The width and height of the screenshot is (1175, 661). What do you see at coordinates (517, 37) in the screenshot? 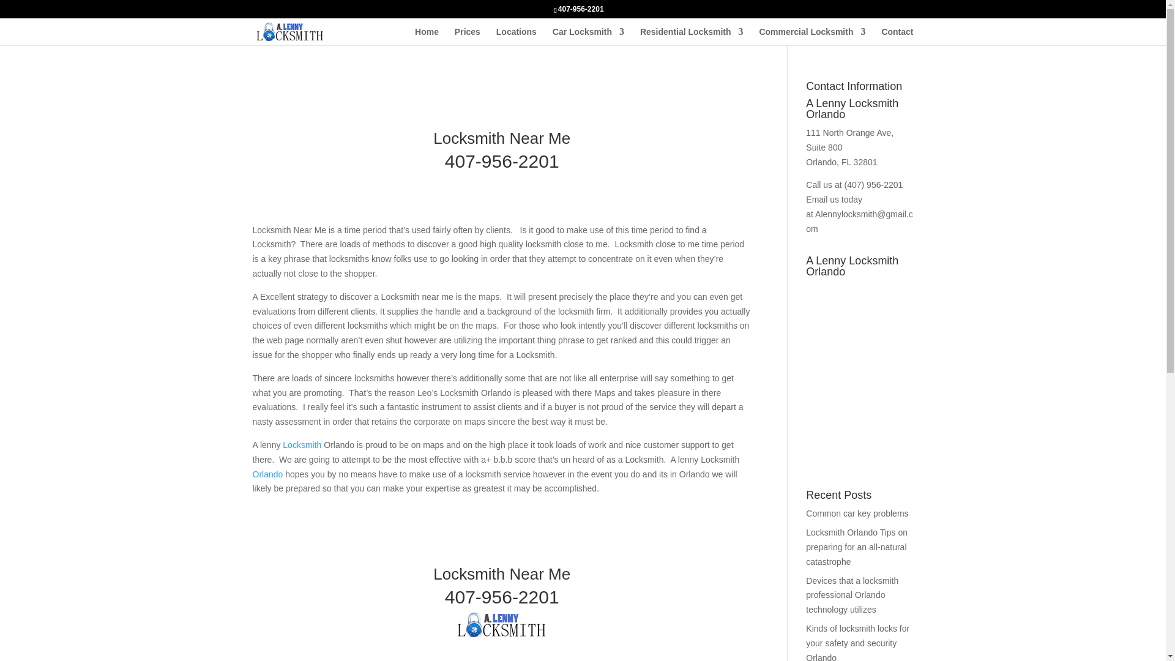
I see `Locations` at bounding box center [517, 37].